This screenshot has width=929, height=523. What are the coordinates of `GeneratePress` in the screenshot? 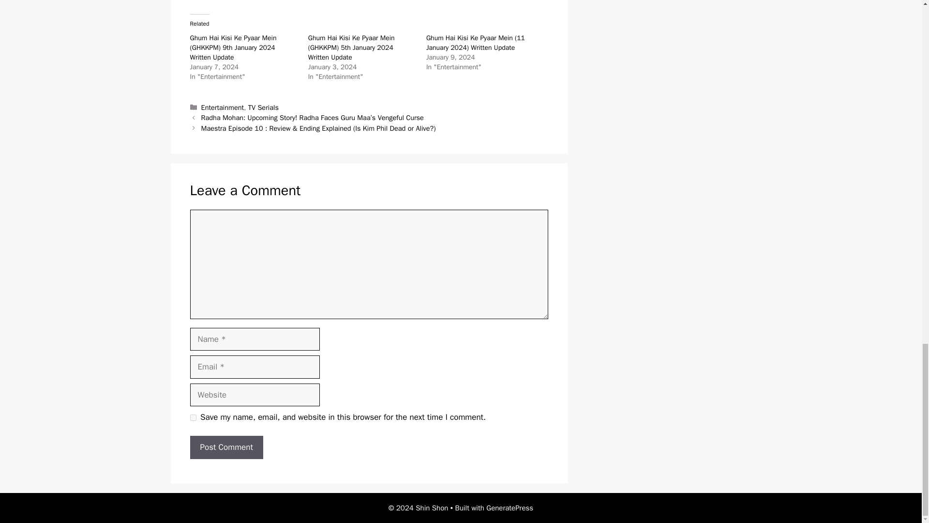 It's located at (509, 508).